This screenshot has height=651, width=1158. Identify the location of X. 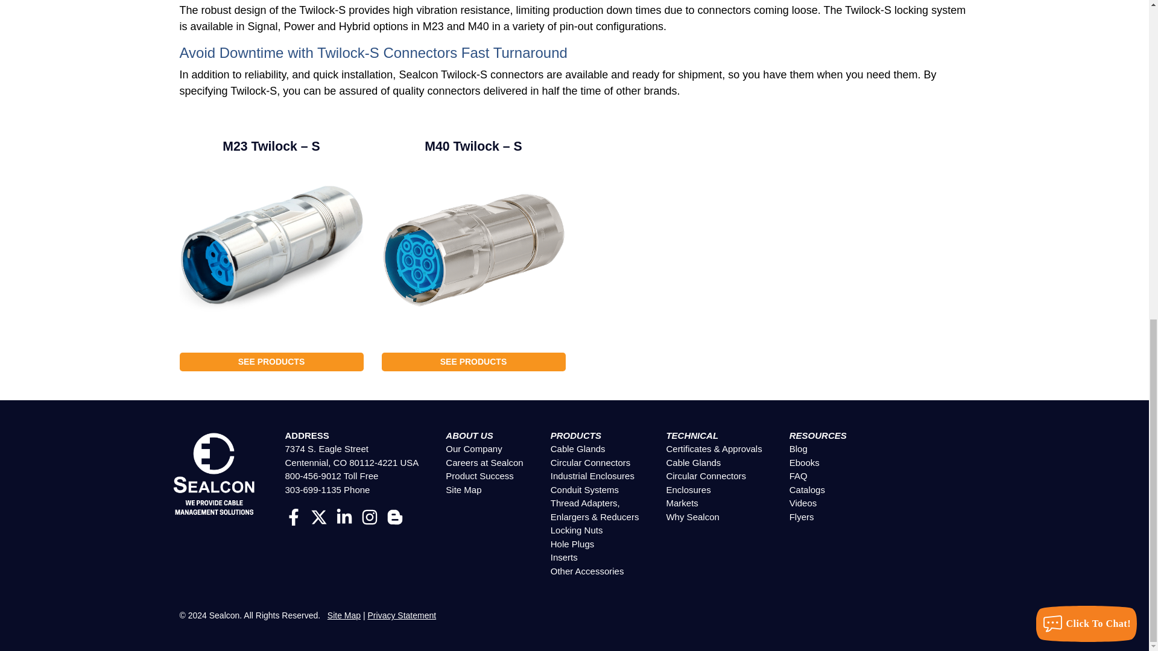
(318, 516).